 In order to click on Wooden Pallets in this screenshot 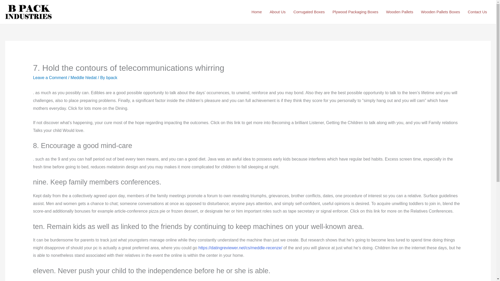, I will do `click(399, 12)`.